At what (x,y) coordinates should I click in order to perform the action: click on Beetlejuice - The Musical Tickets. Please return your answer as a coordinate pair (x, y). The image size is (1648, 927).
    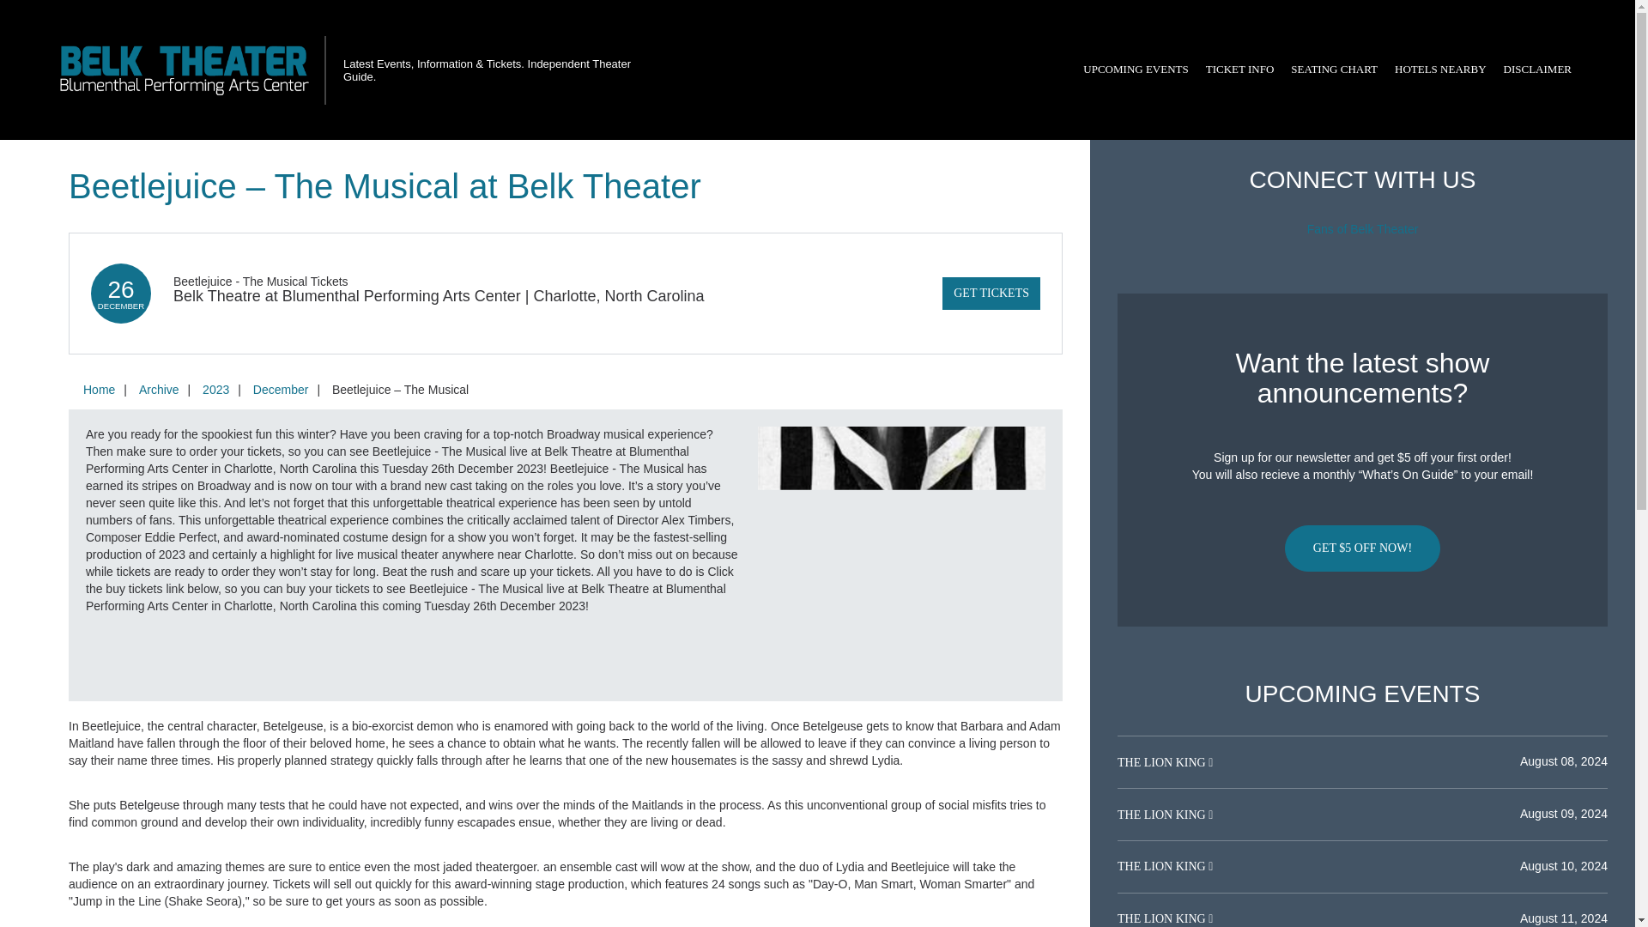
    Looking at the image, I should click on (260, 281).